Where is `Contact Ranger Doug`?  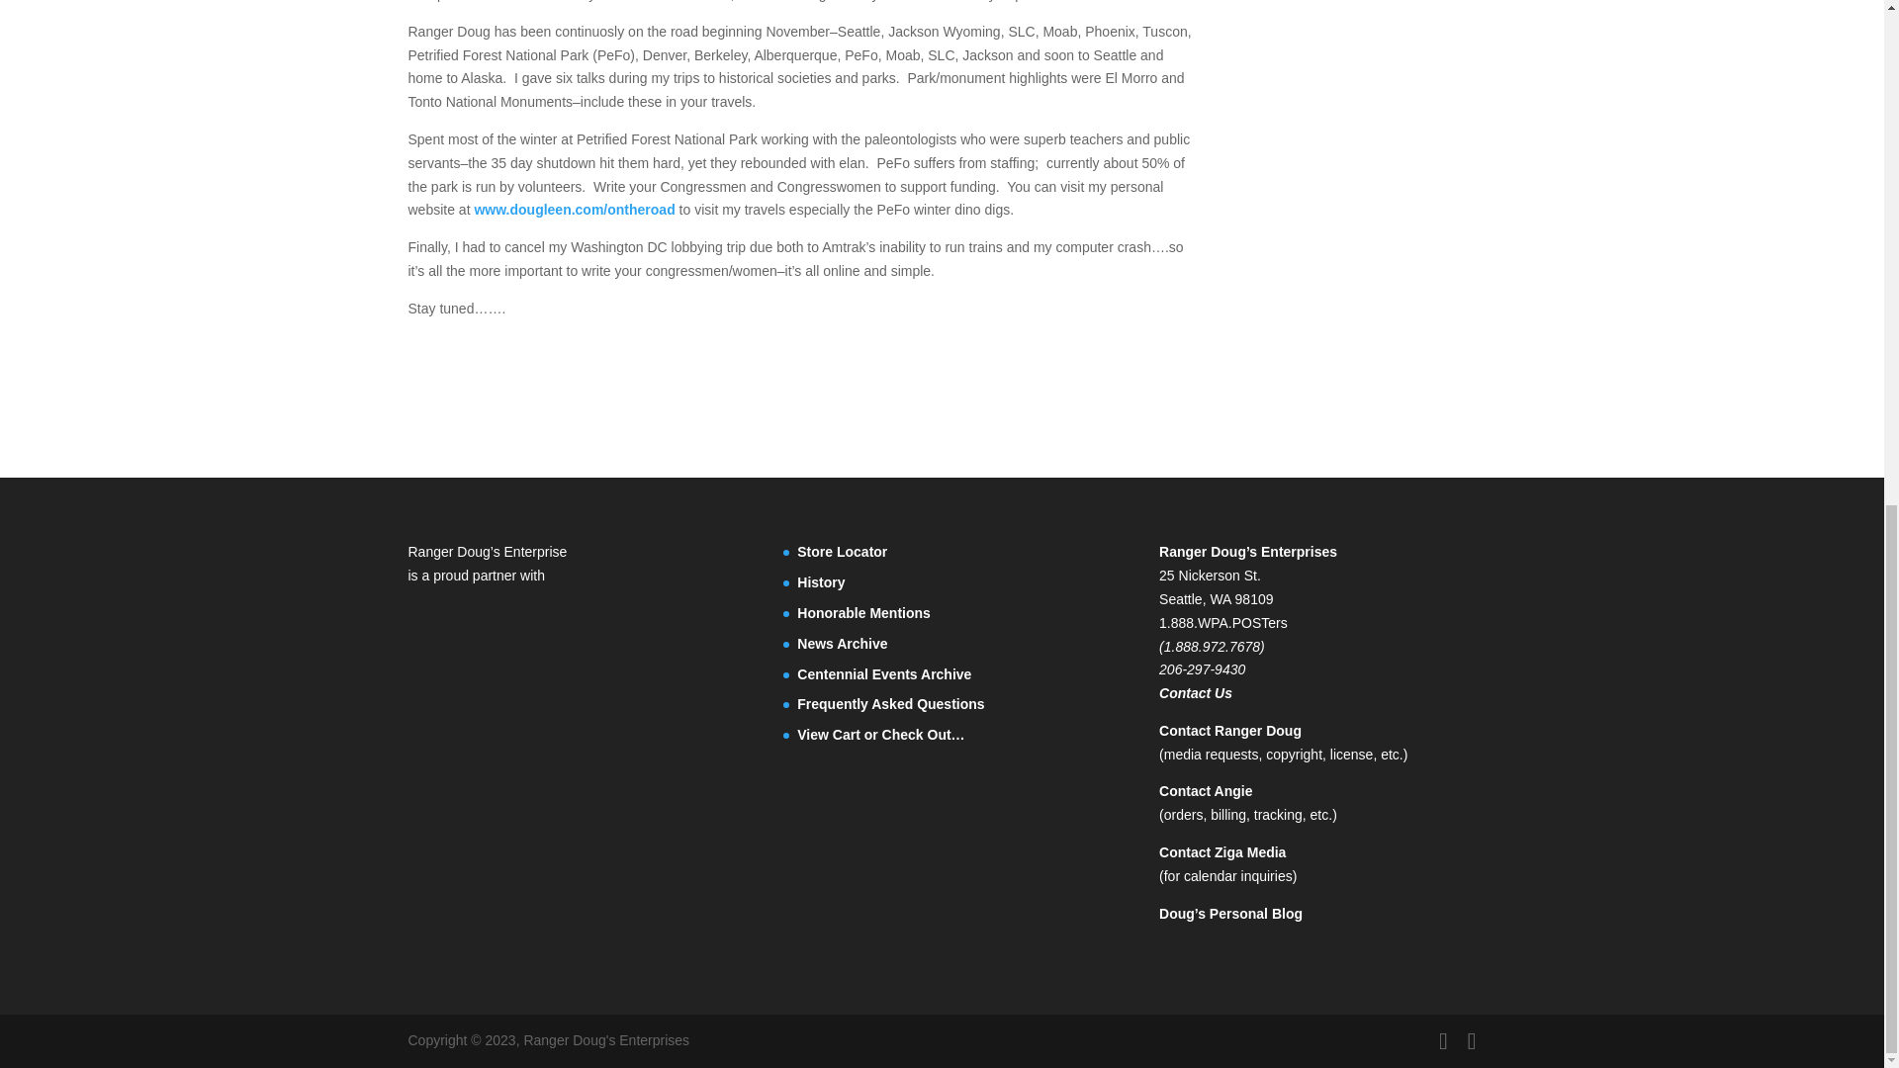
Contact Ranger Doug is located at coordinates (1229, 731).